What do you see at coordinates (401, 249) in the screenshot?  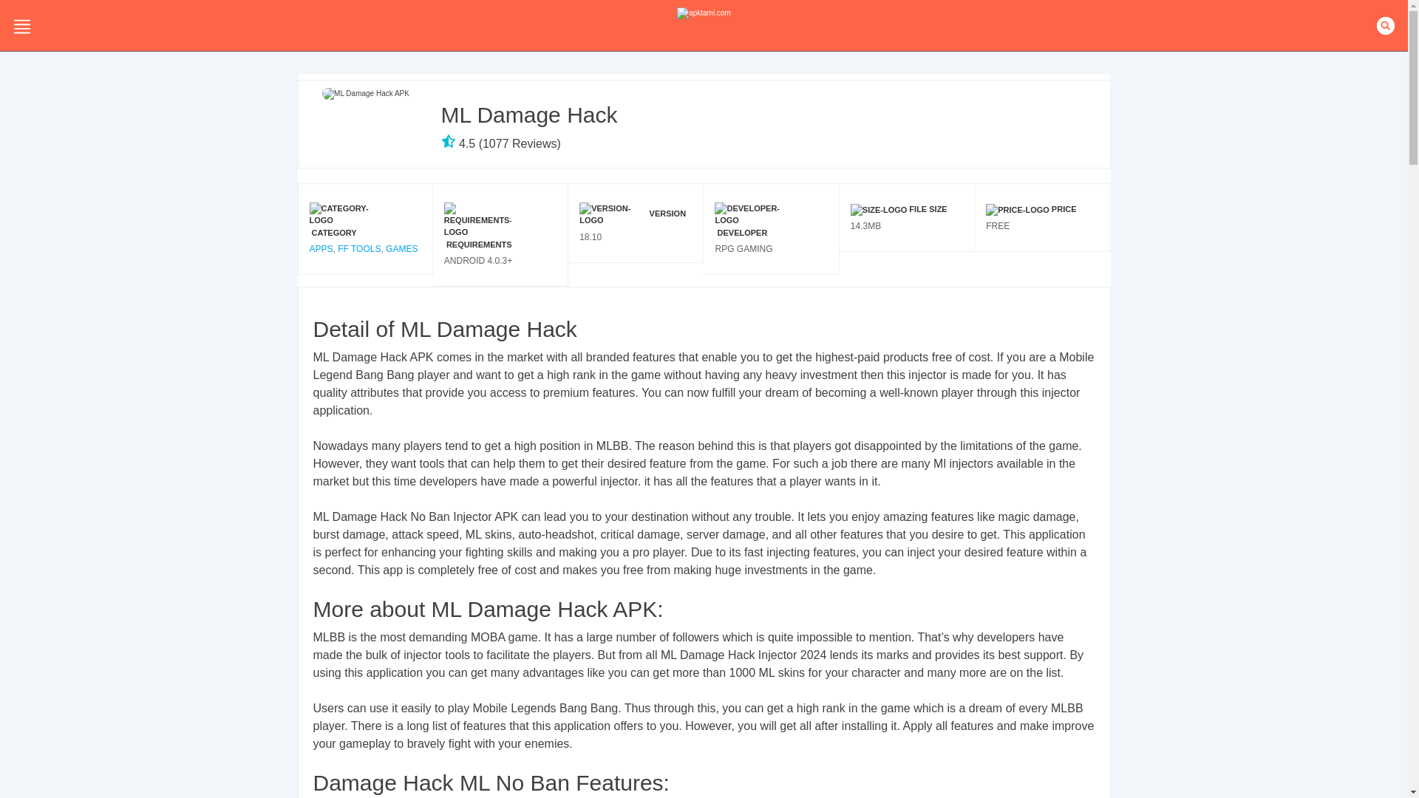 I see `GAMES` at bounding box center [401, 249].